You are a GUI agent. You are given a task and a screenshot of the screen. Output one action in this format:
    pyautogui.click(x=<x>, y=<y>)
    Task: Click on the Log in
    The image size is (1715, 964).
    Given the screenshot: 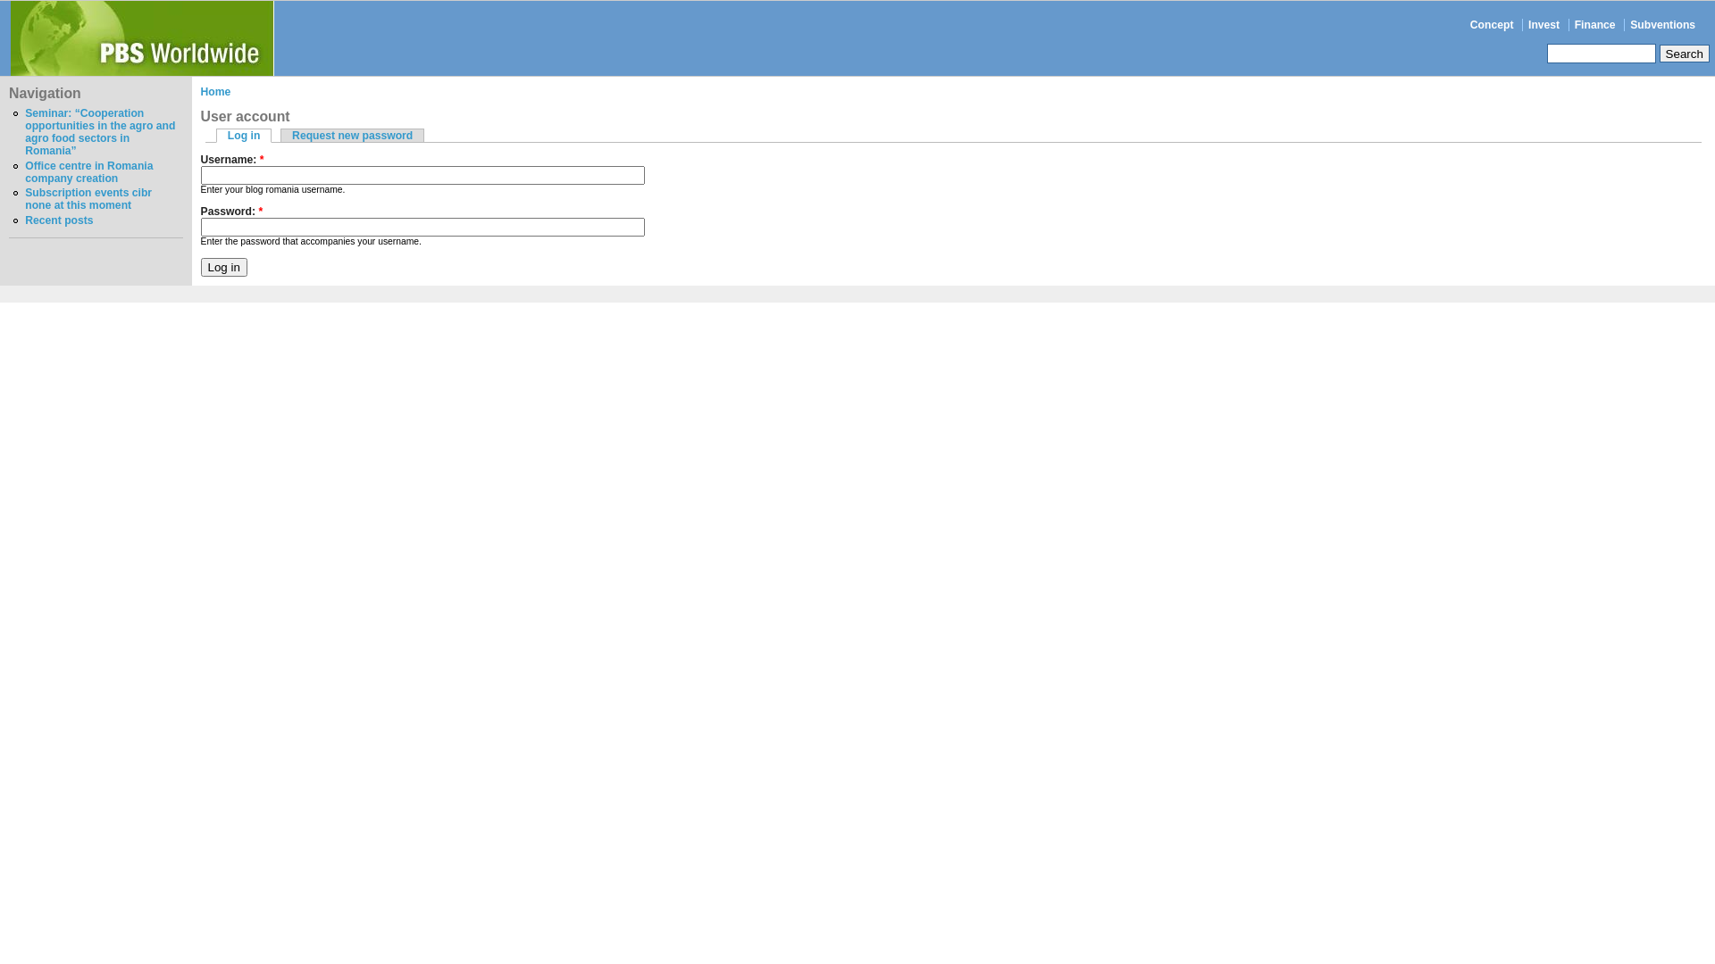 What is the action you would take?
    pyautogui.click(x=224, y=268)
    